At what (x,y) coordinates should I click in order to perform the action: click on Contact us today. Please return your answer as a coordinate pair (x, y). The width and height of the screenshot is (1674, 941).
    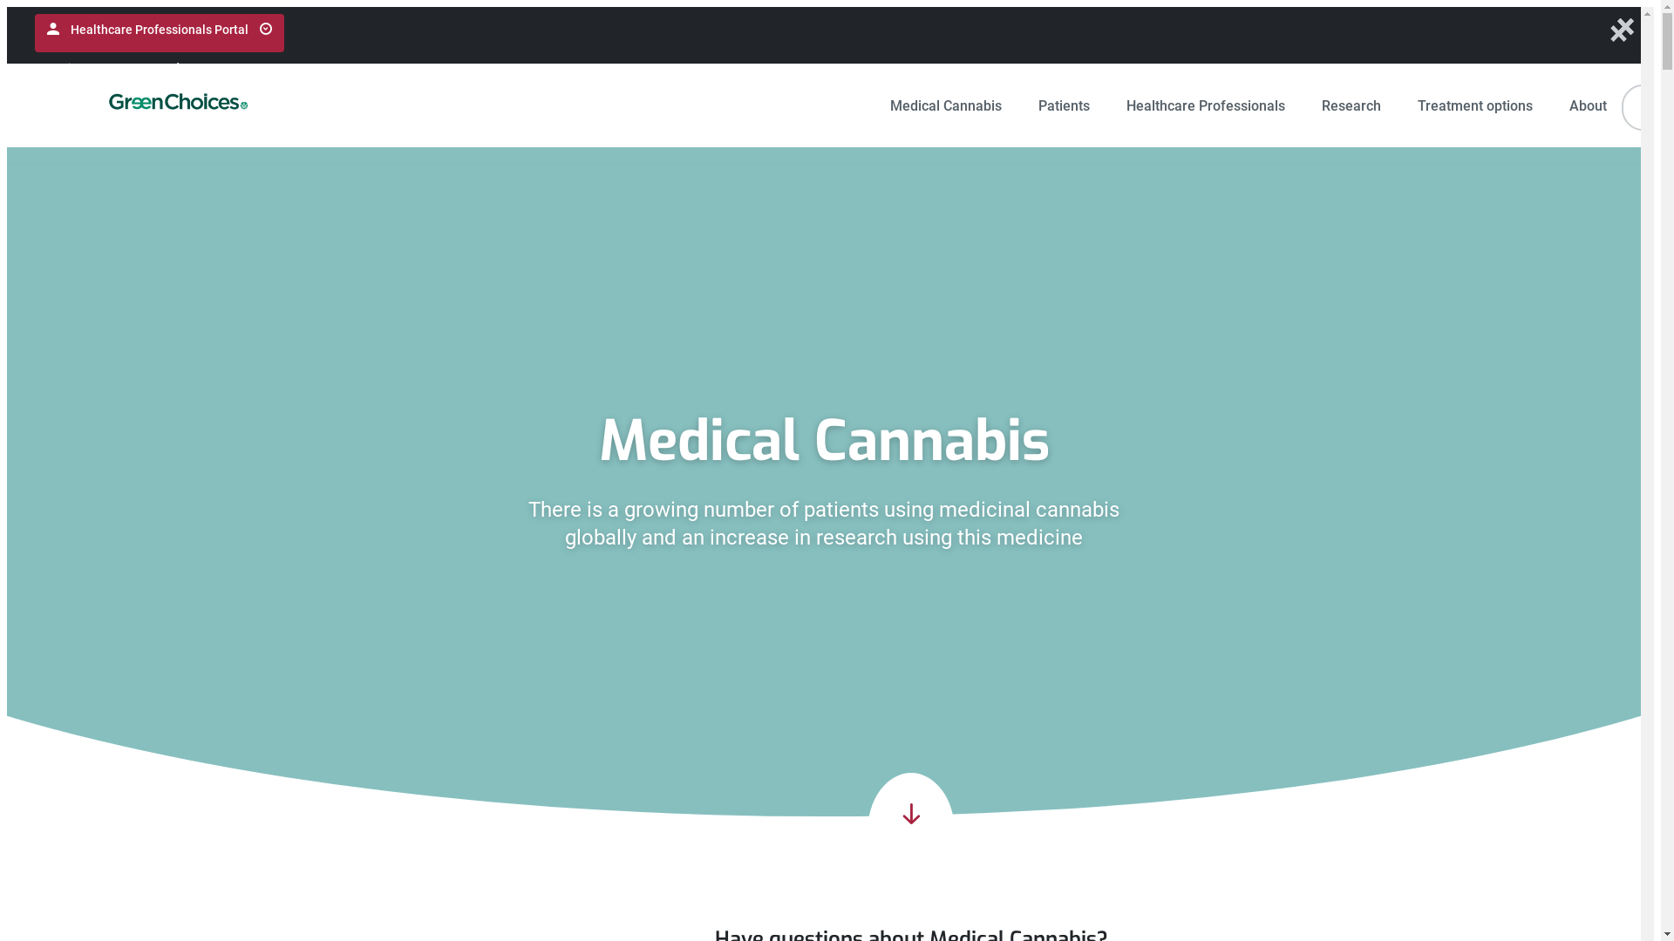
    Looking at the image, I should click on (146, 68).